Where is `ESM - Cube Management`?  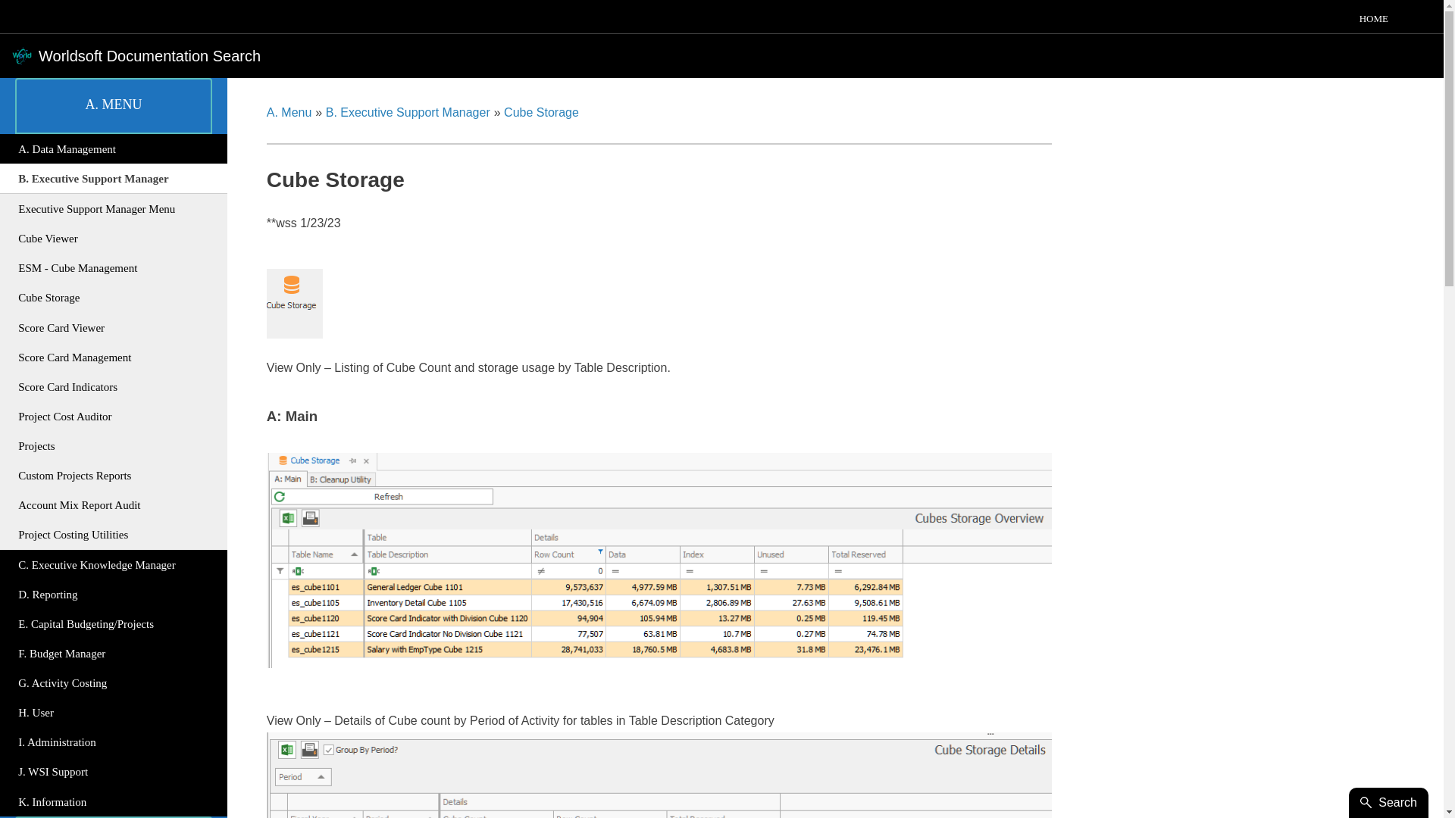
ESM - Cube Management is located at coordinates (114, 268).